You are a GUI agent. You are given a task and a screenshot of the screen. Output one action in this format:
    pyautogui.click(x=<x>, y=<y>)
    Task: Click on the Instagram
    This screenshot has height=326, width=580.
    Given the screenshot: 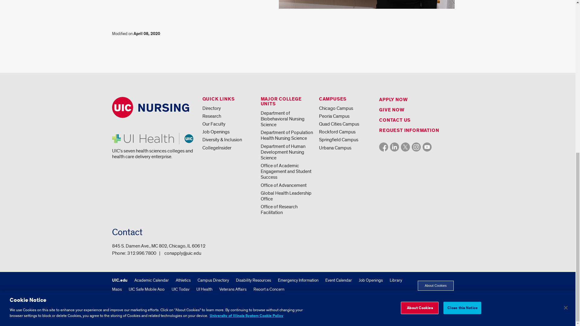 What is the action you would take?
    pyautogui.click(x=416, y=147)
    